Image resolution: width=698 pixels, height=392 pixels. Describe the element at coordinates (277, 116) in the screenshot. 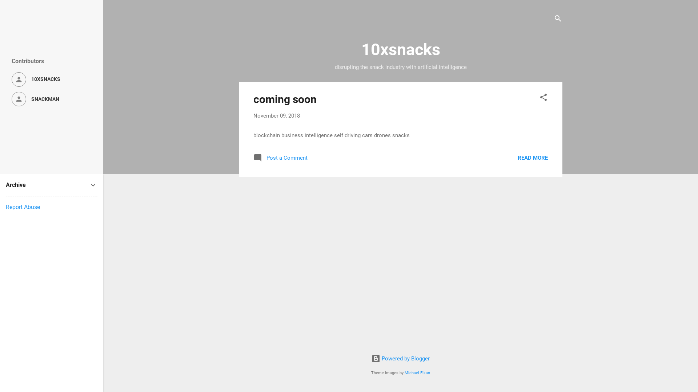

I see `November 09, 2018` at that location.